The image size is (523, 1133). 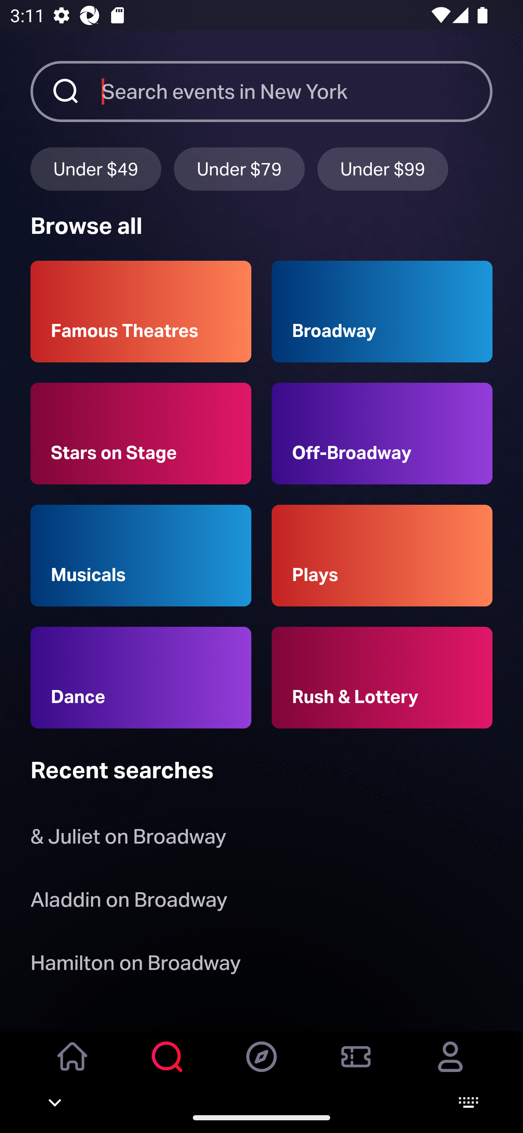 What do you see at coordinates (141, 312) in the screenshot?
I see `Famous Theatres` at bounding box center [141, 312].